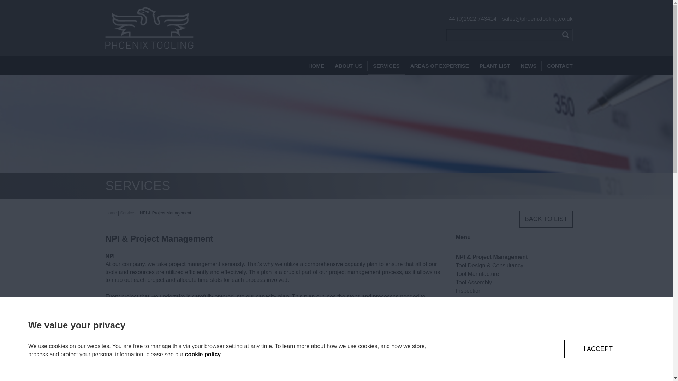 This screenshot has width=678, height=381. I want to click on AREAS OF EXPERTISE, so click(439, 66).